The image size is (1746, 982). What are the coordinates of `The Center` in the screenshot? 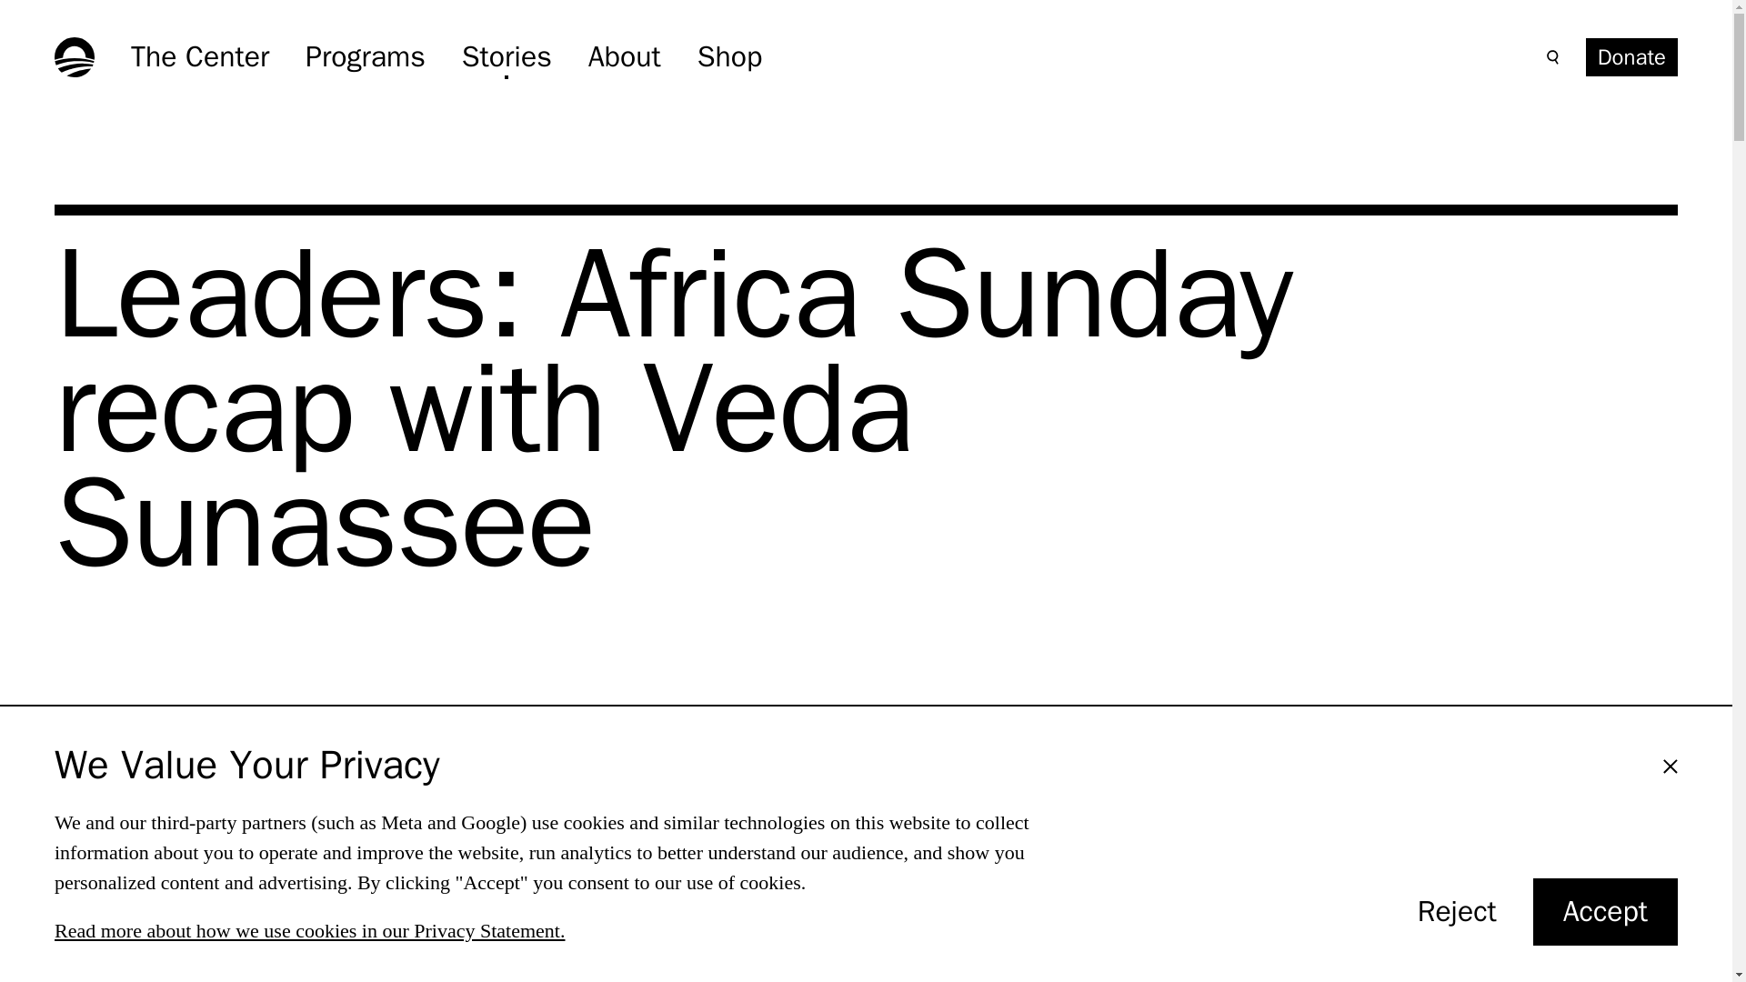 It's located at (729, 56).